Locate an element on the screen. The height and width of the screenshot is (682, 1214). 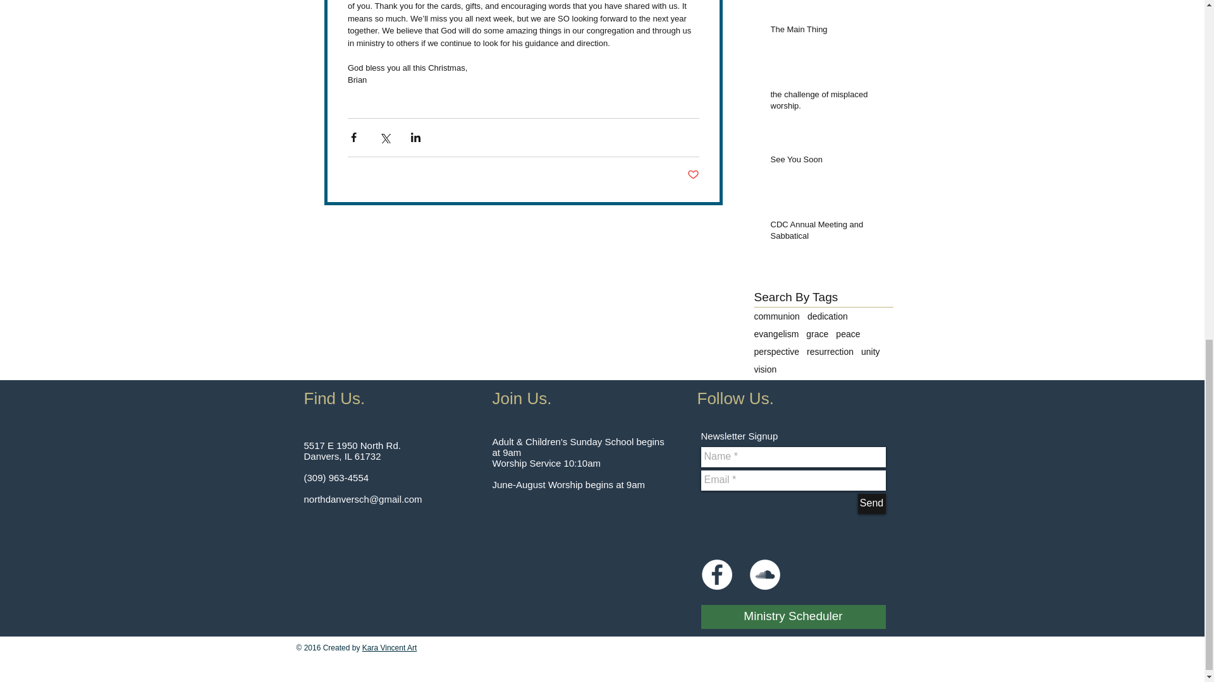
unity is located at coordinates (870, 351).